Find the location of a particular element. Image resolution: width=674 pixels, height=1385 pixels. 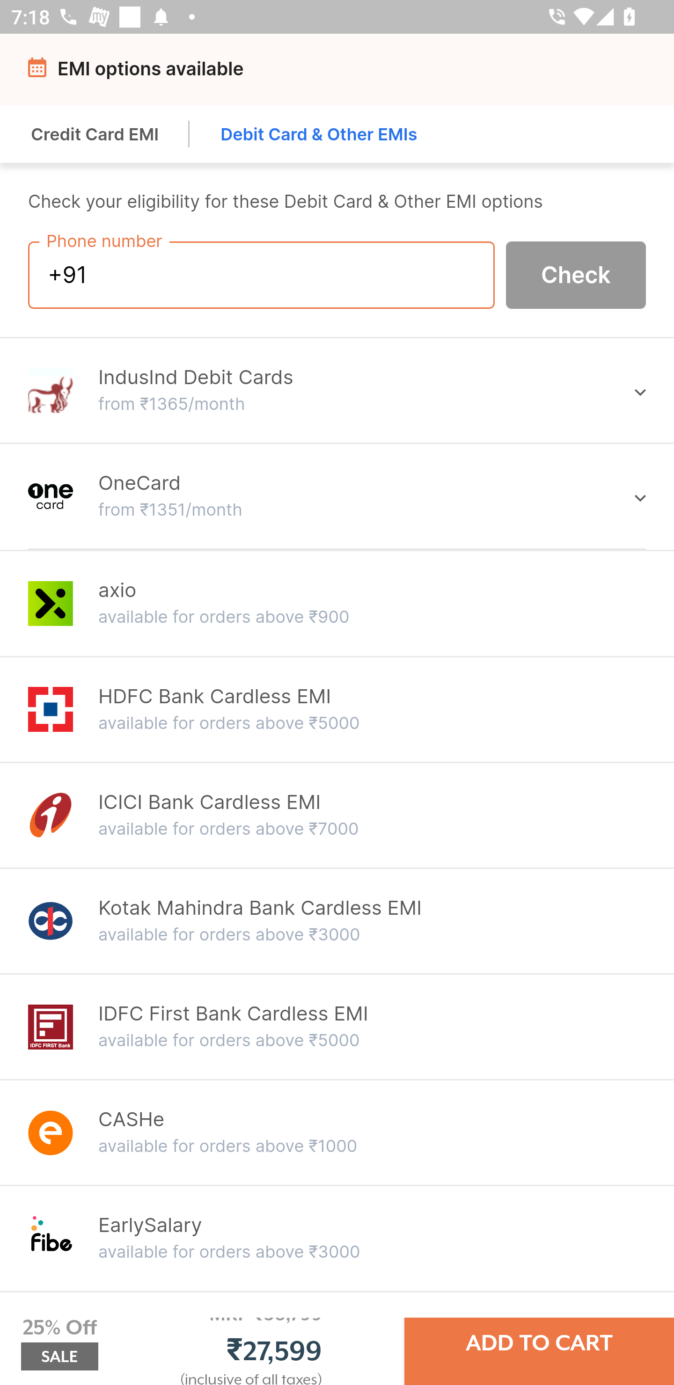

Navigate up is located at coordinates (39, 73).